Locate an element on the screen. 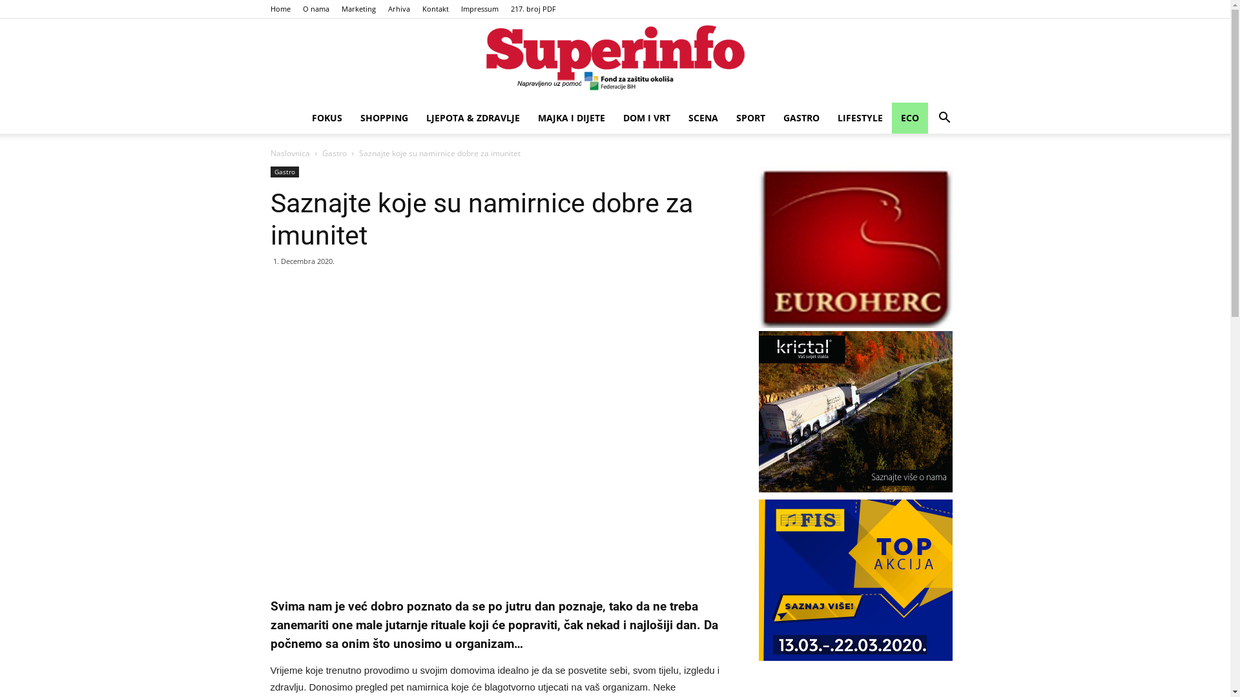  LIFESTYLE is located at coordinates (860, 118).